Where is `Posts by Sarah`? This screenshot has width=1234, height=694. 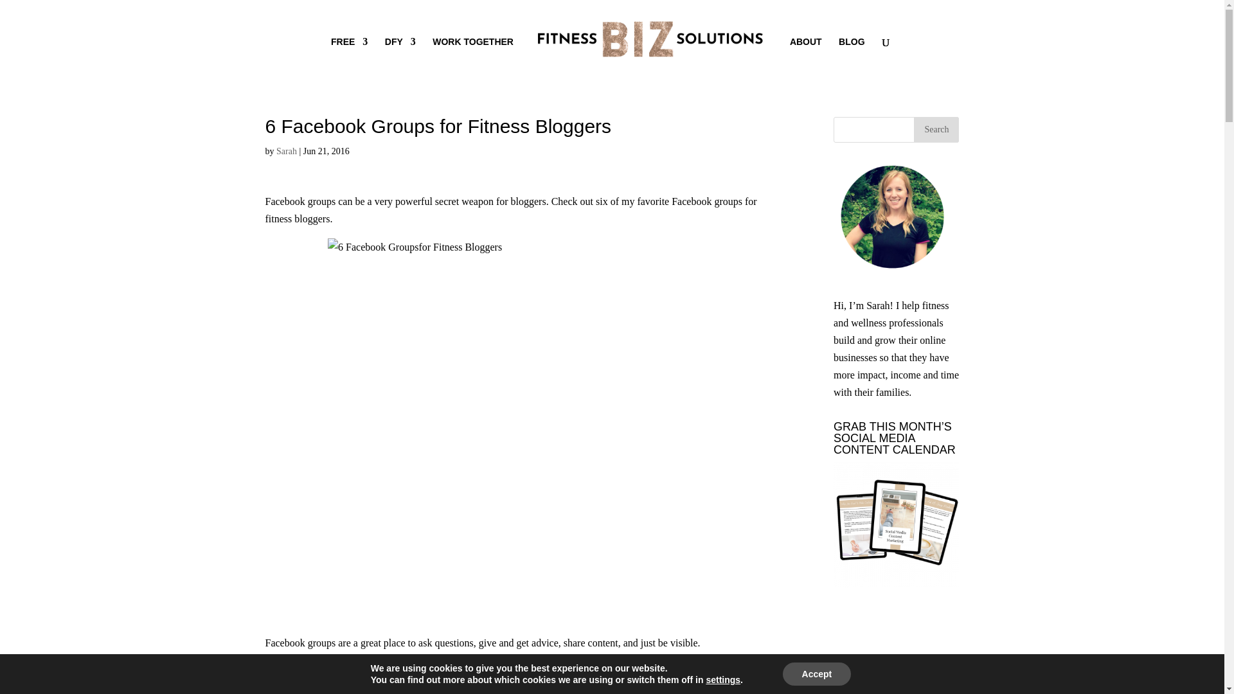
Posts by Sarah is located at coordinates (287, 151).